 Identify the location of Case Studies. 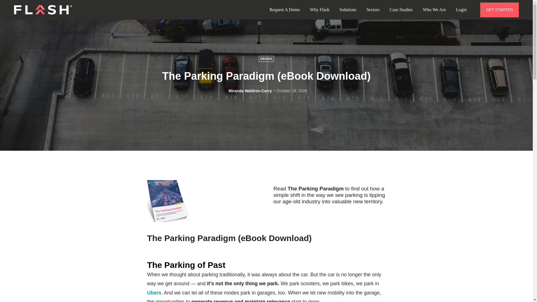
(401, 10).